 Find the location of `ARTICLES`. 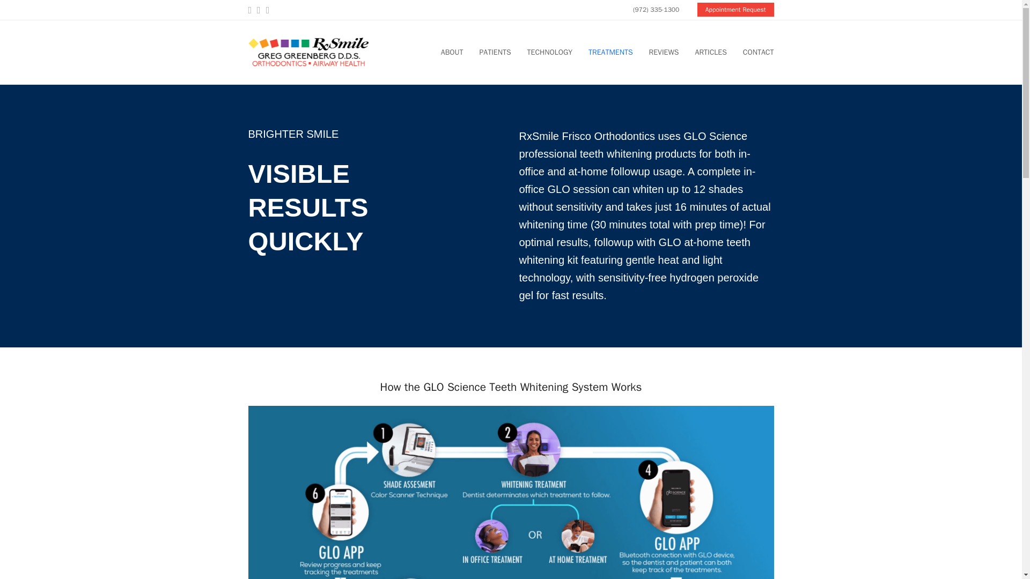

ARTICLES is located at coordinates (711, 53).